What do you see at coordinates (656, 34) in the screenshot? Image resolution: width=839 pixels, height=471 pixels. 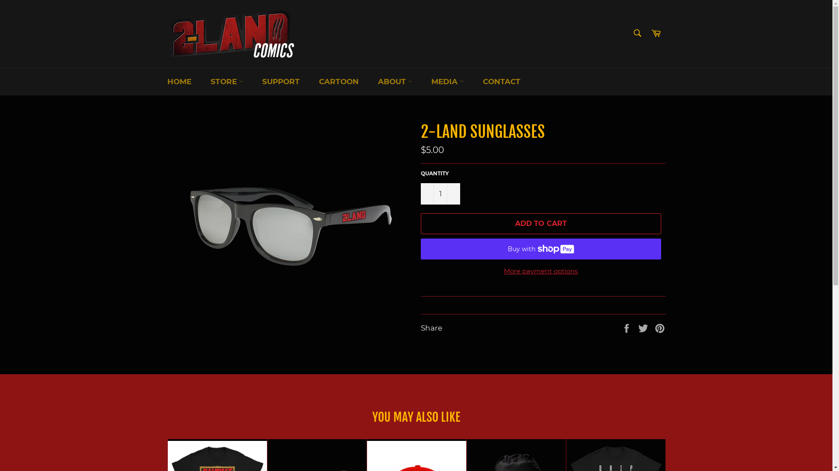 I see `Cart` at bounding box center [656, 34].